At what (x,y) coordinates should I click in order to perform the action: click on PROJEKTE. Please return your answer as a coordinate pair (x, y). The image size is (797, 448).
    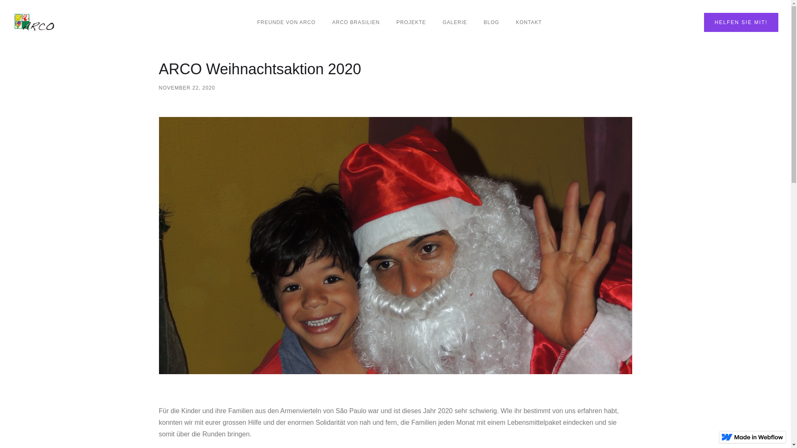
    Looking at the image, I should click on (411, 22).